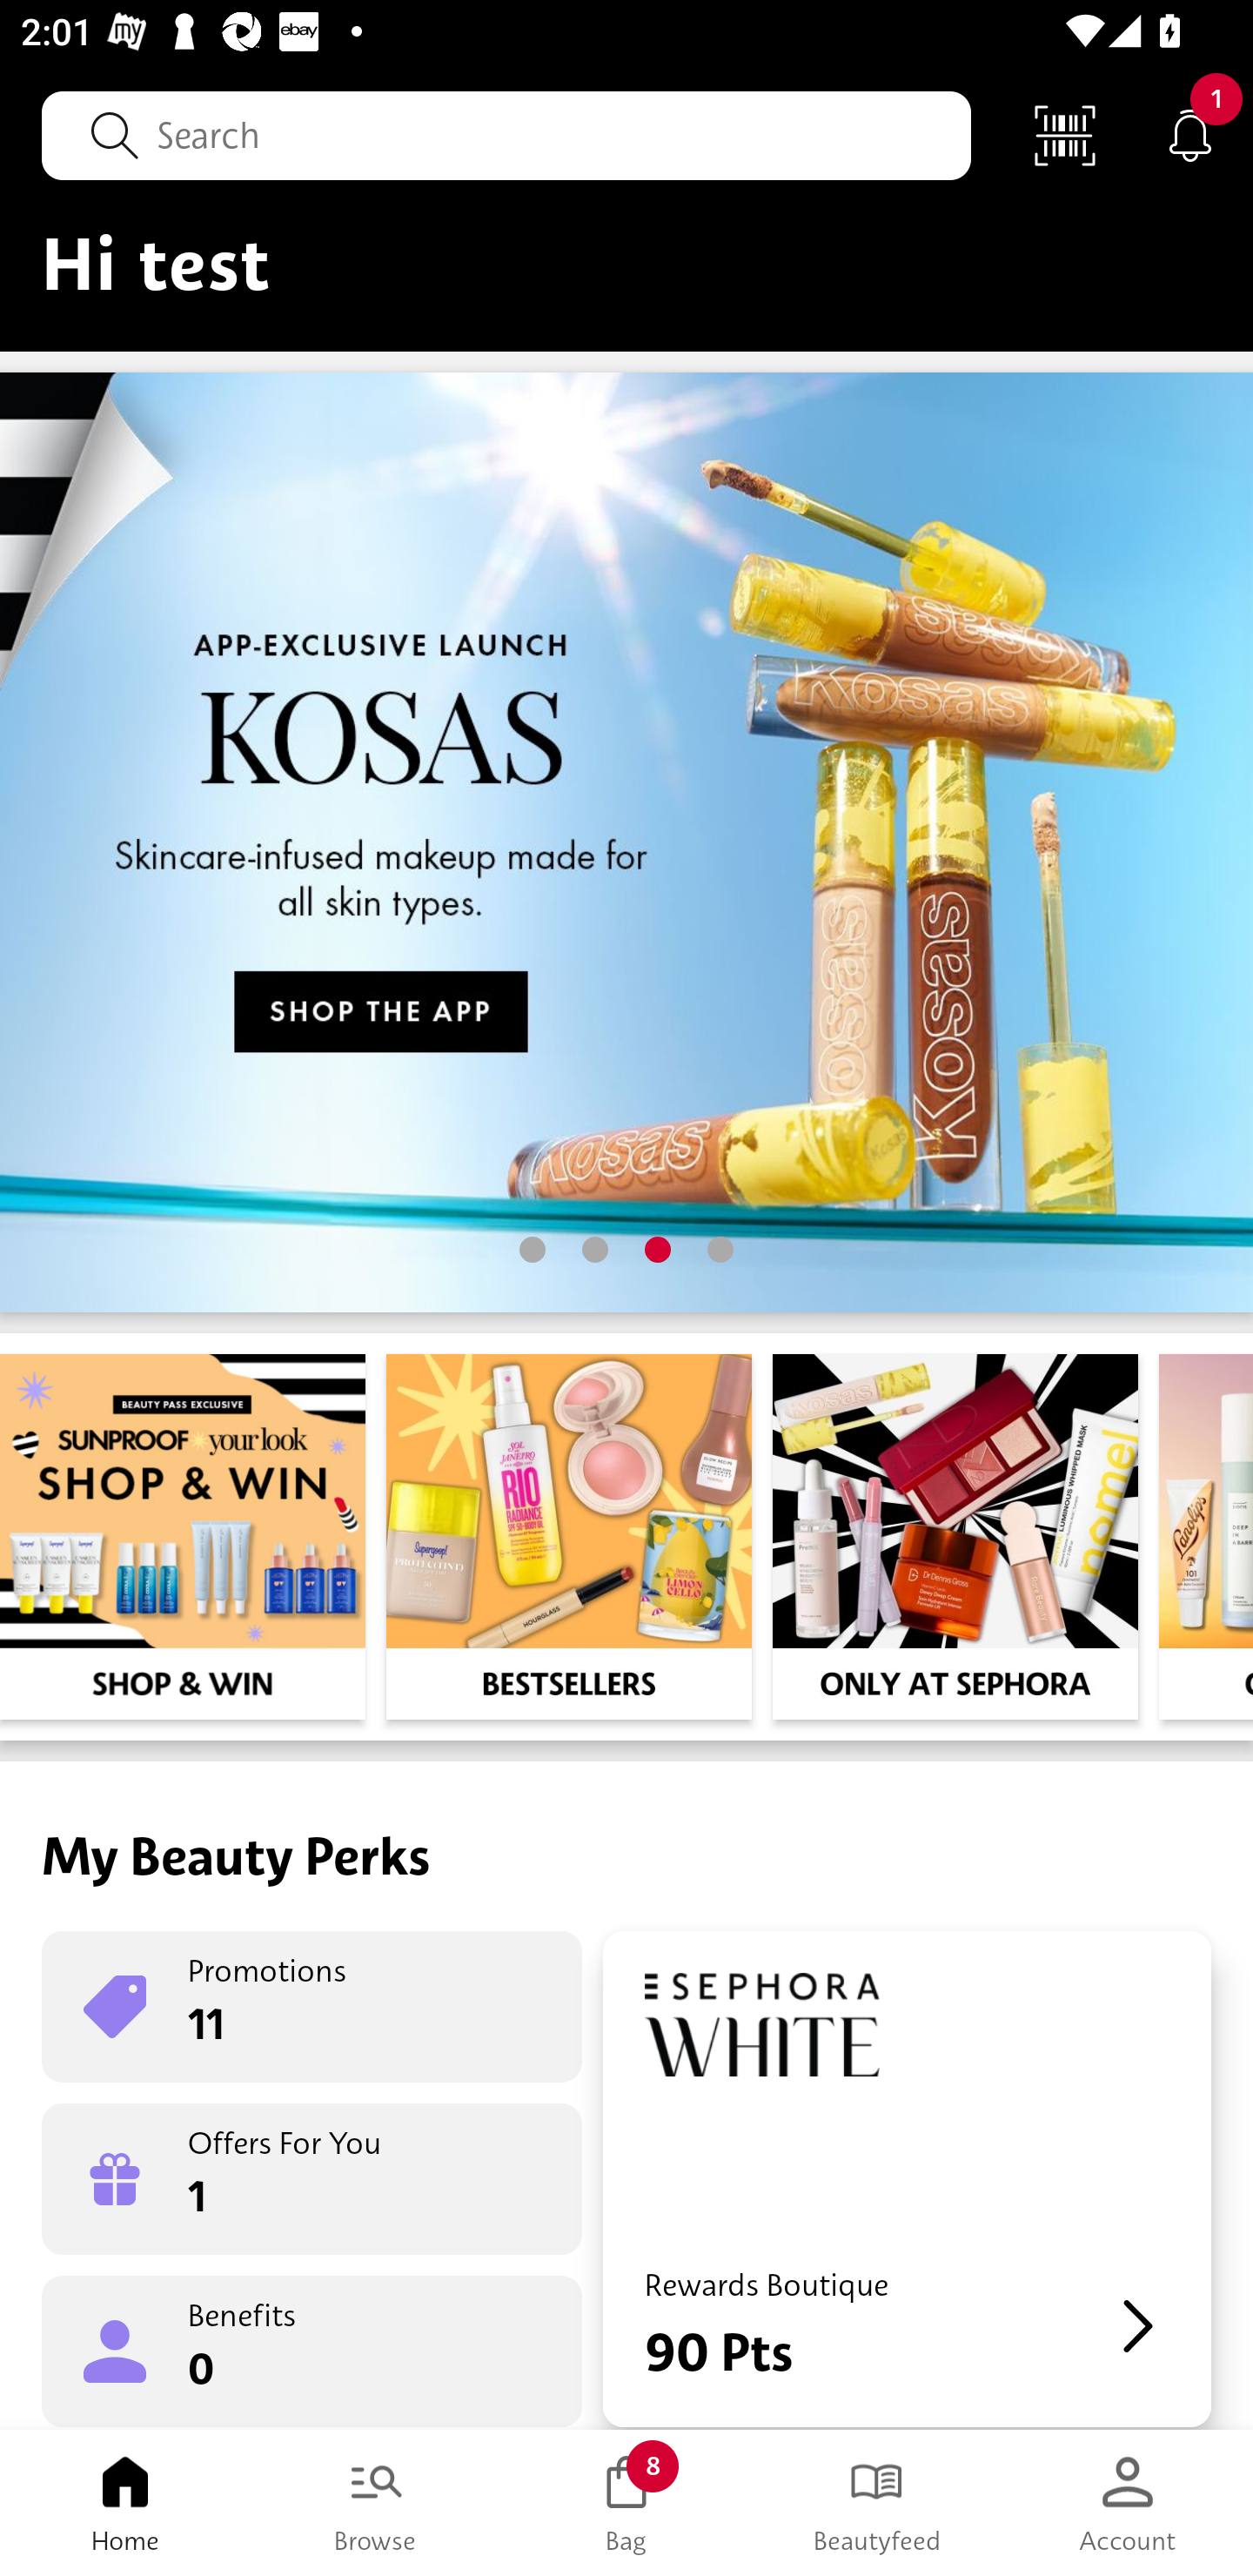  What do you see at coordinates (907, 2179) in the screenshot?
I see `Rewards Boutique 90 Pts` at bounding box center [907, 2179].